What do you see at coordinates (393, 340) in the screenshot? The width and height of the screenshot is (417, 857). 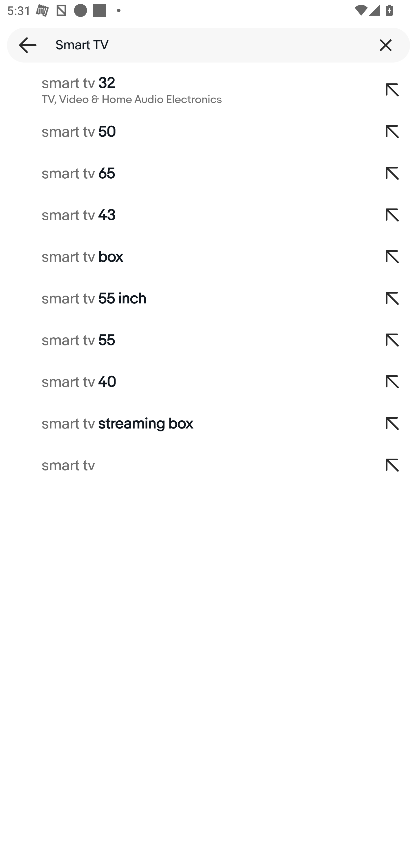 I see `Add to search query,smart tv 55` at bounding box center [393, 340].